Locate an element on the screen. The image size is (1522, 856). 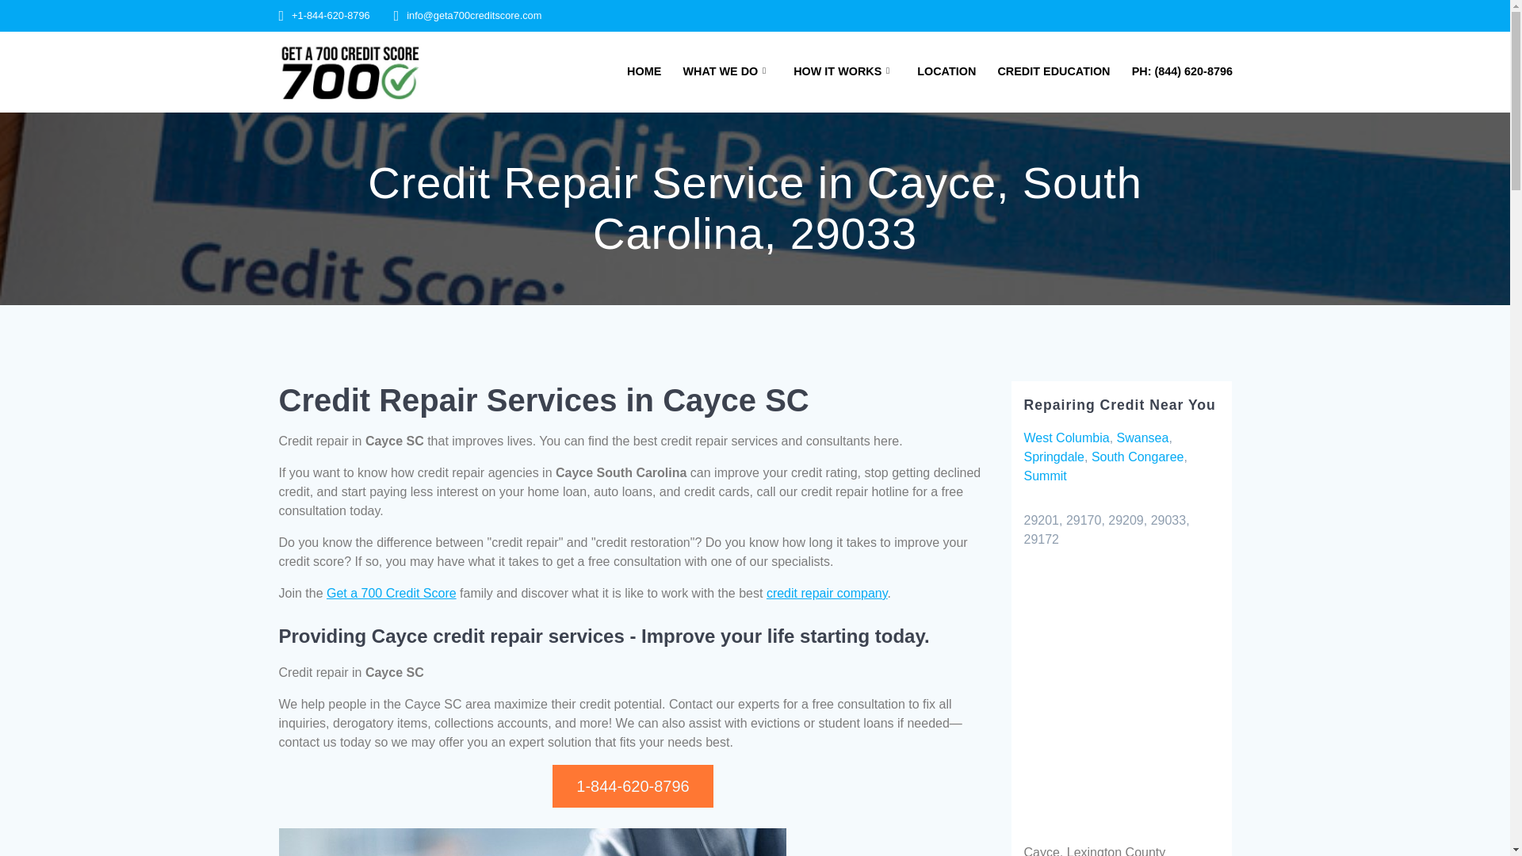
Get a 700 Credit Score is located at coordinates (392, 593).